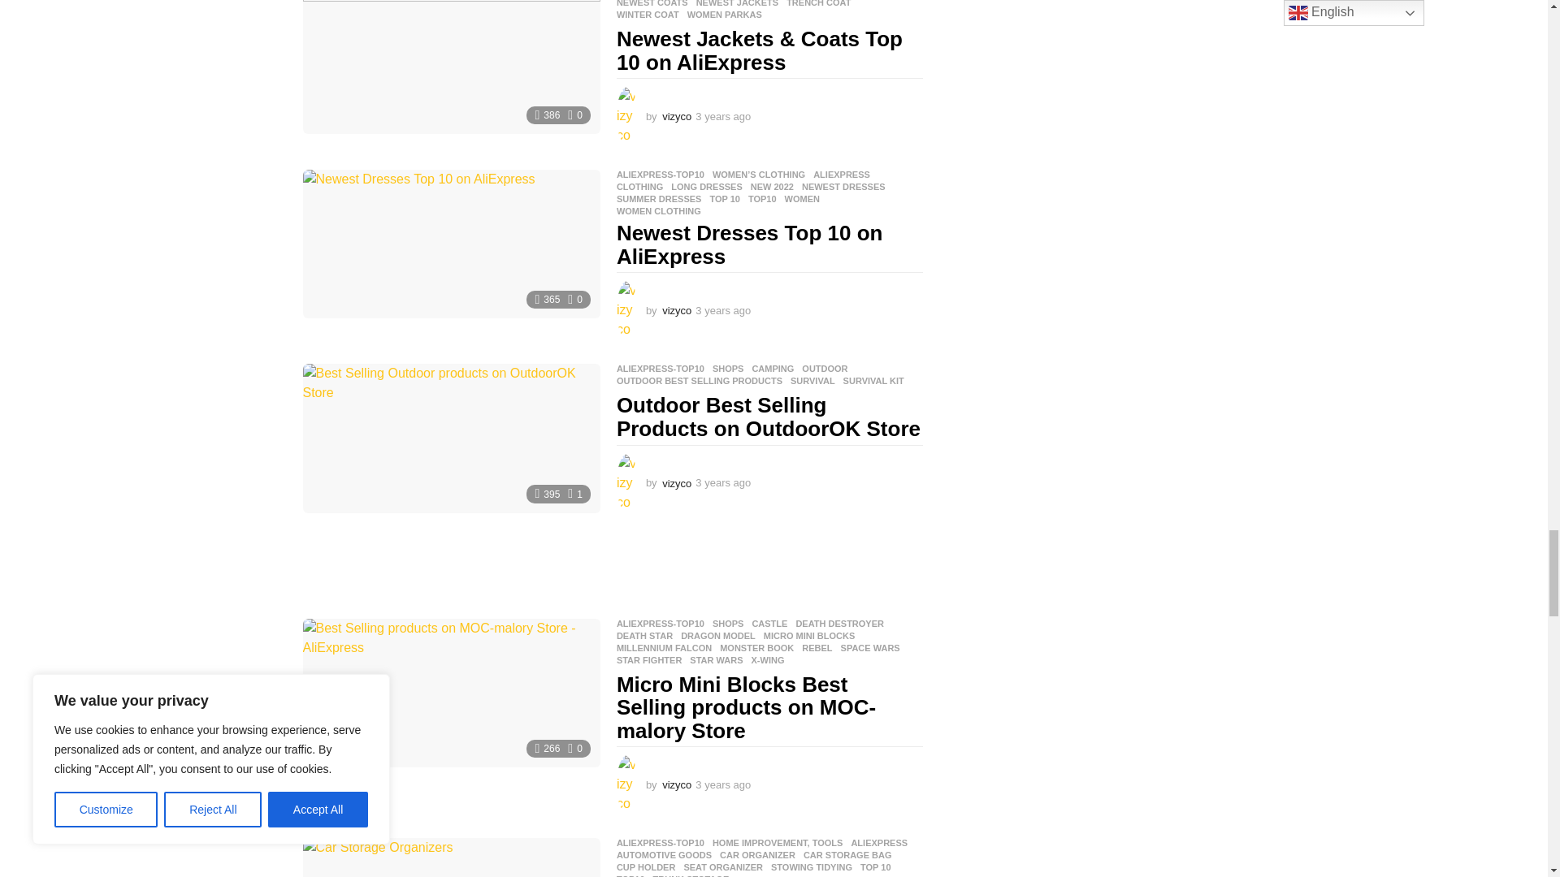  Describe the element at coordinates (450, 858) in the screenshot. I see `Stowing Tidying Top 10 on AliExpress` at that location.